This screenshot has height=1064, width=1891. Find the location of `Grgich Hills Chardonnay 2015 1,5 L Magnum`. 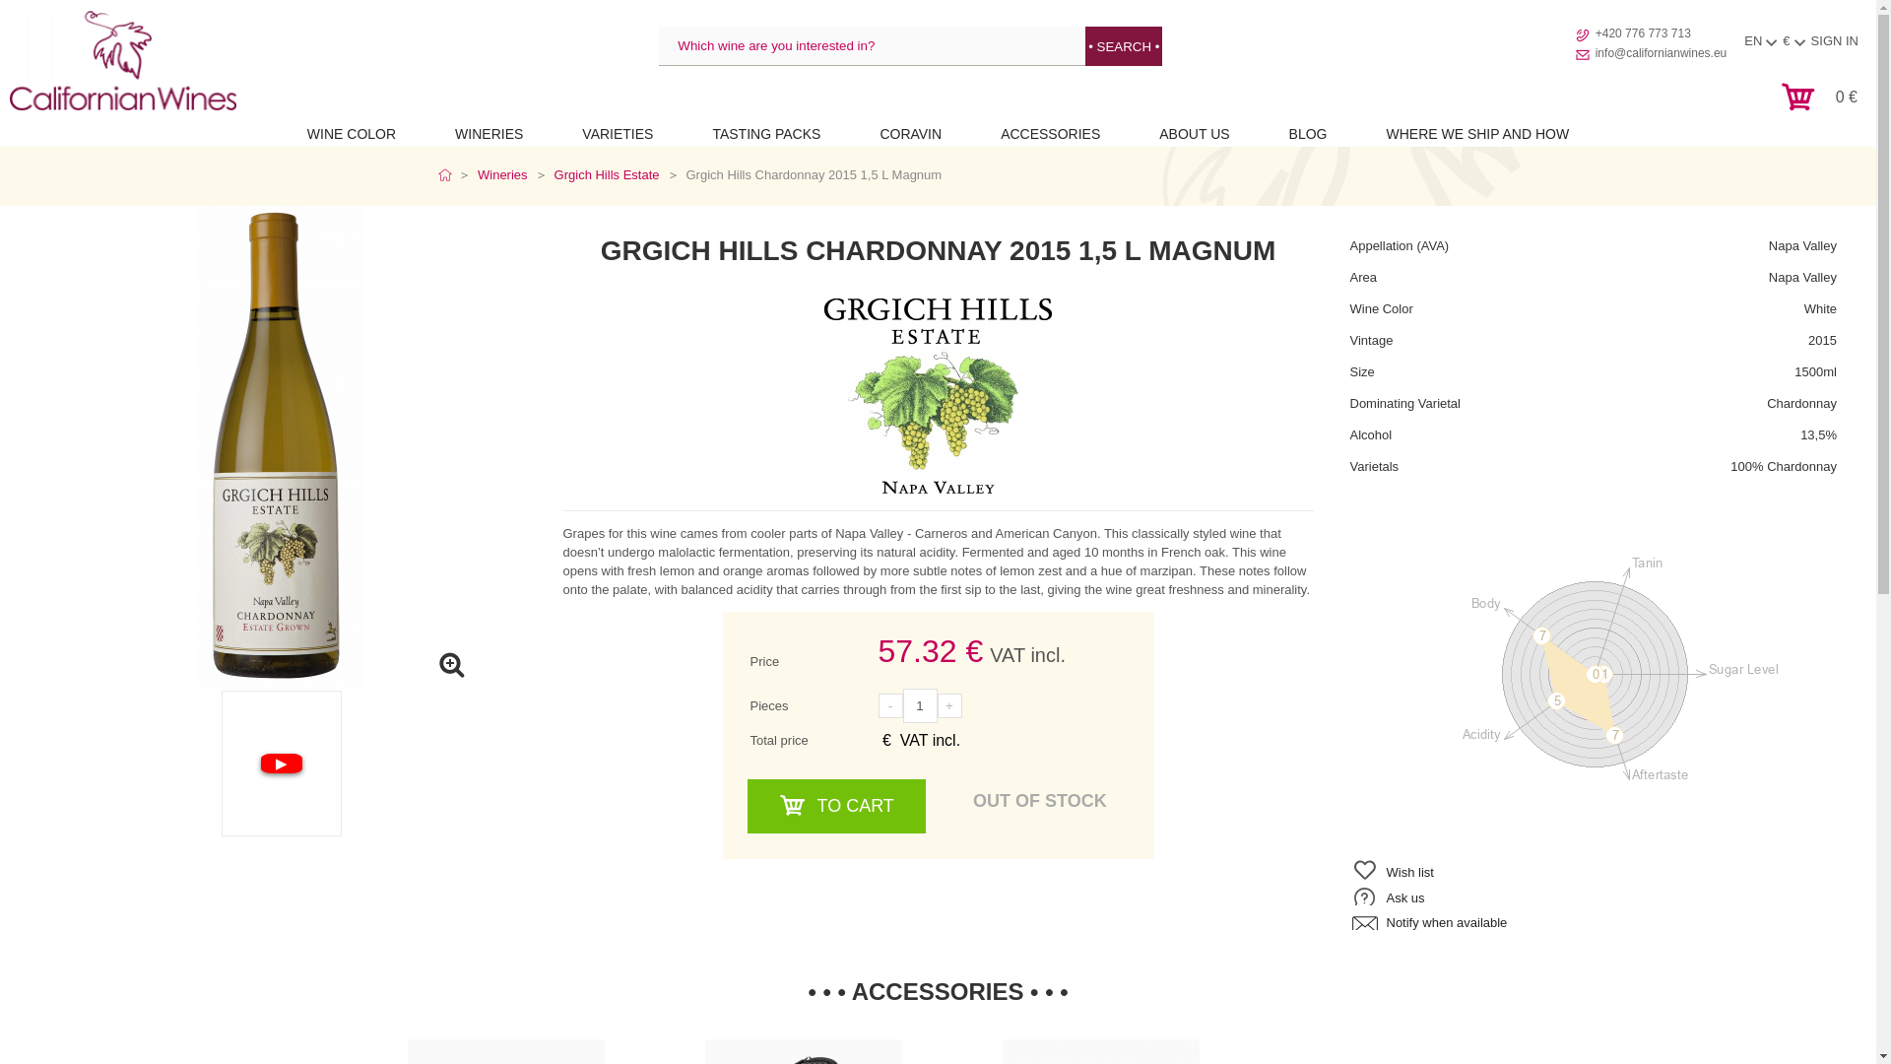

Grgich Hills Chardonnay 2015 1,5 L Magnum is located at coordinates (939, 250).